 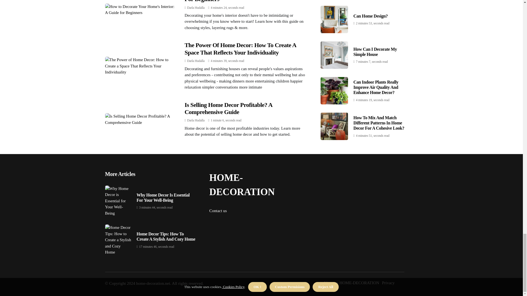 What do you see at coordinates (228, 109) in the screenshot?
I see `Is Selling Home Decor Profitable? A Comprehensive Guide` at bounding box center [228, 109].